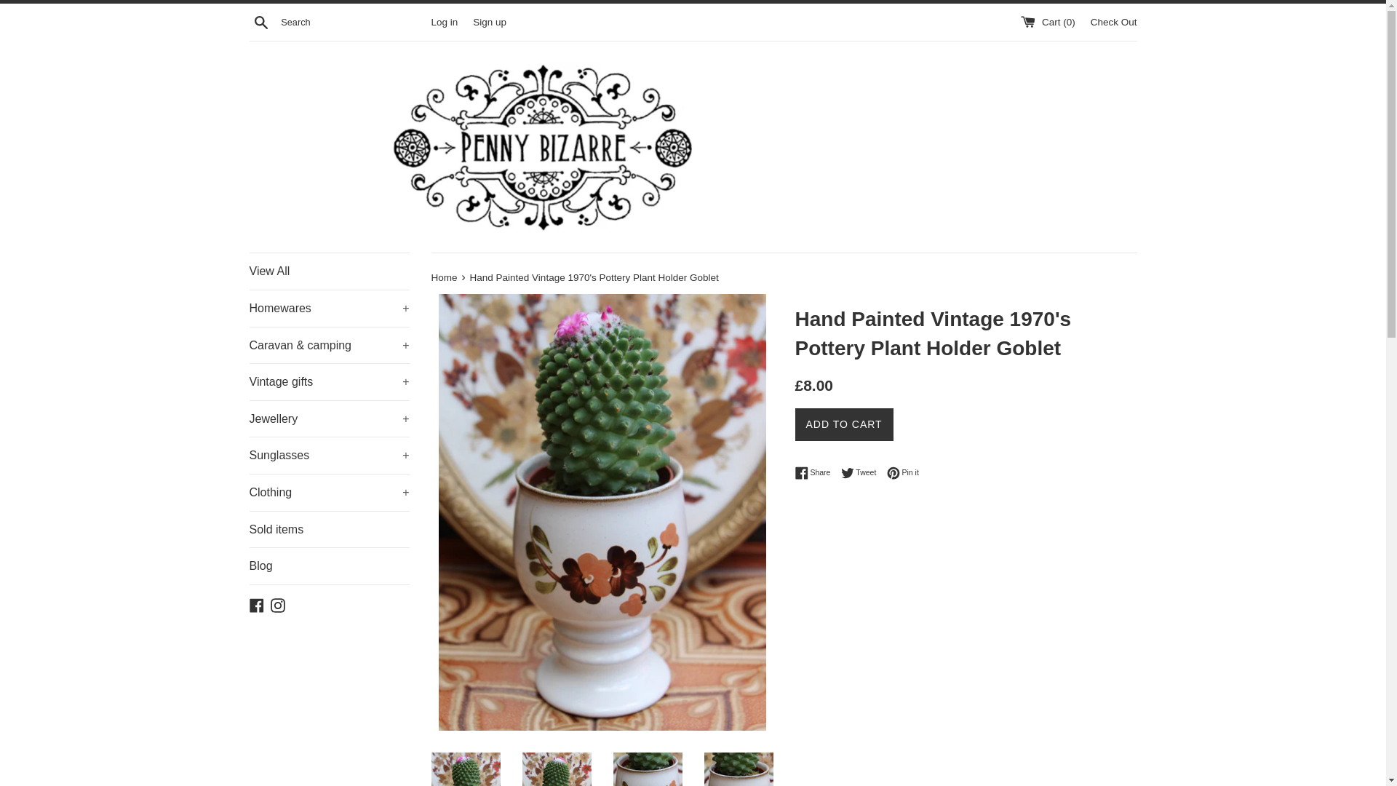 The height and width of the screenshot is (786, 1397). Describe the element at coordinates (256, 604) in the screenshot. I see `Penny Bizarre on Facebook` at that location.